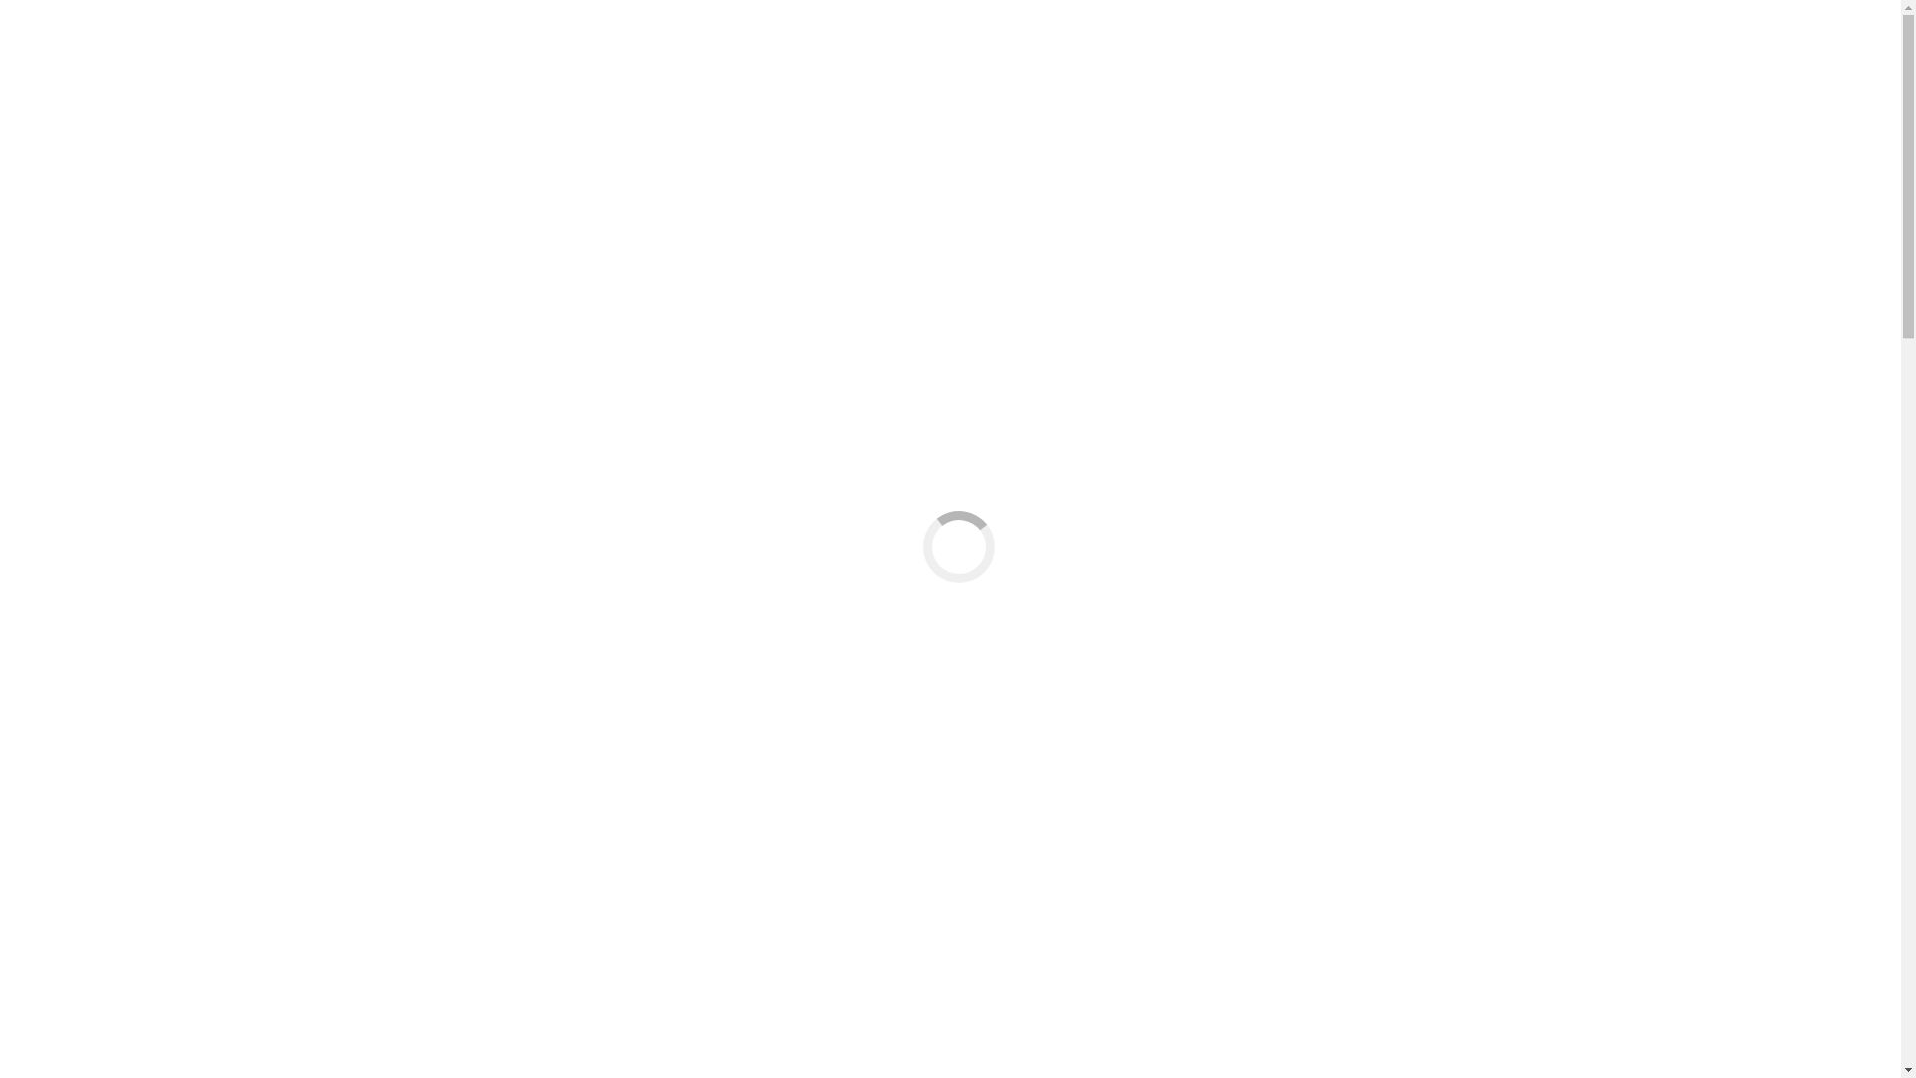  I want to click on News, so click(66, 657).